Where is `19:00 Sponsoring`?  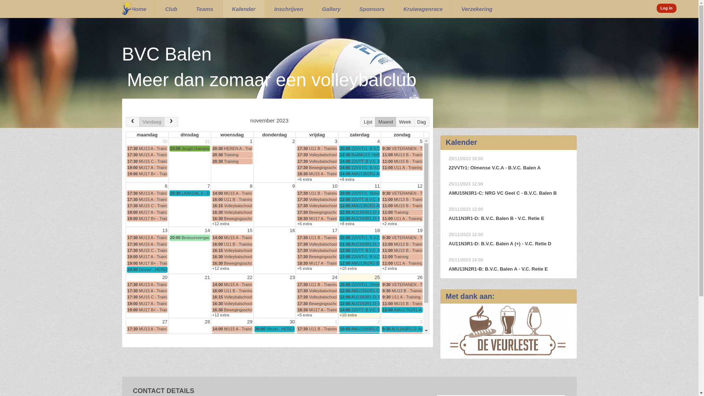
19:00 Sponsoring is located at coordinates (147, 361).